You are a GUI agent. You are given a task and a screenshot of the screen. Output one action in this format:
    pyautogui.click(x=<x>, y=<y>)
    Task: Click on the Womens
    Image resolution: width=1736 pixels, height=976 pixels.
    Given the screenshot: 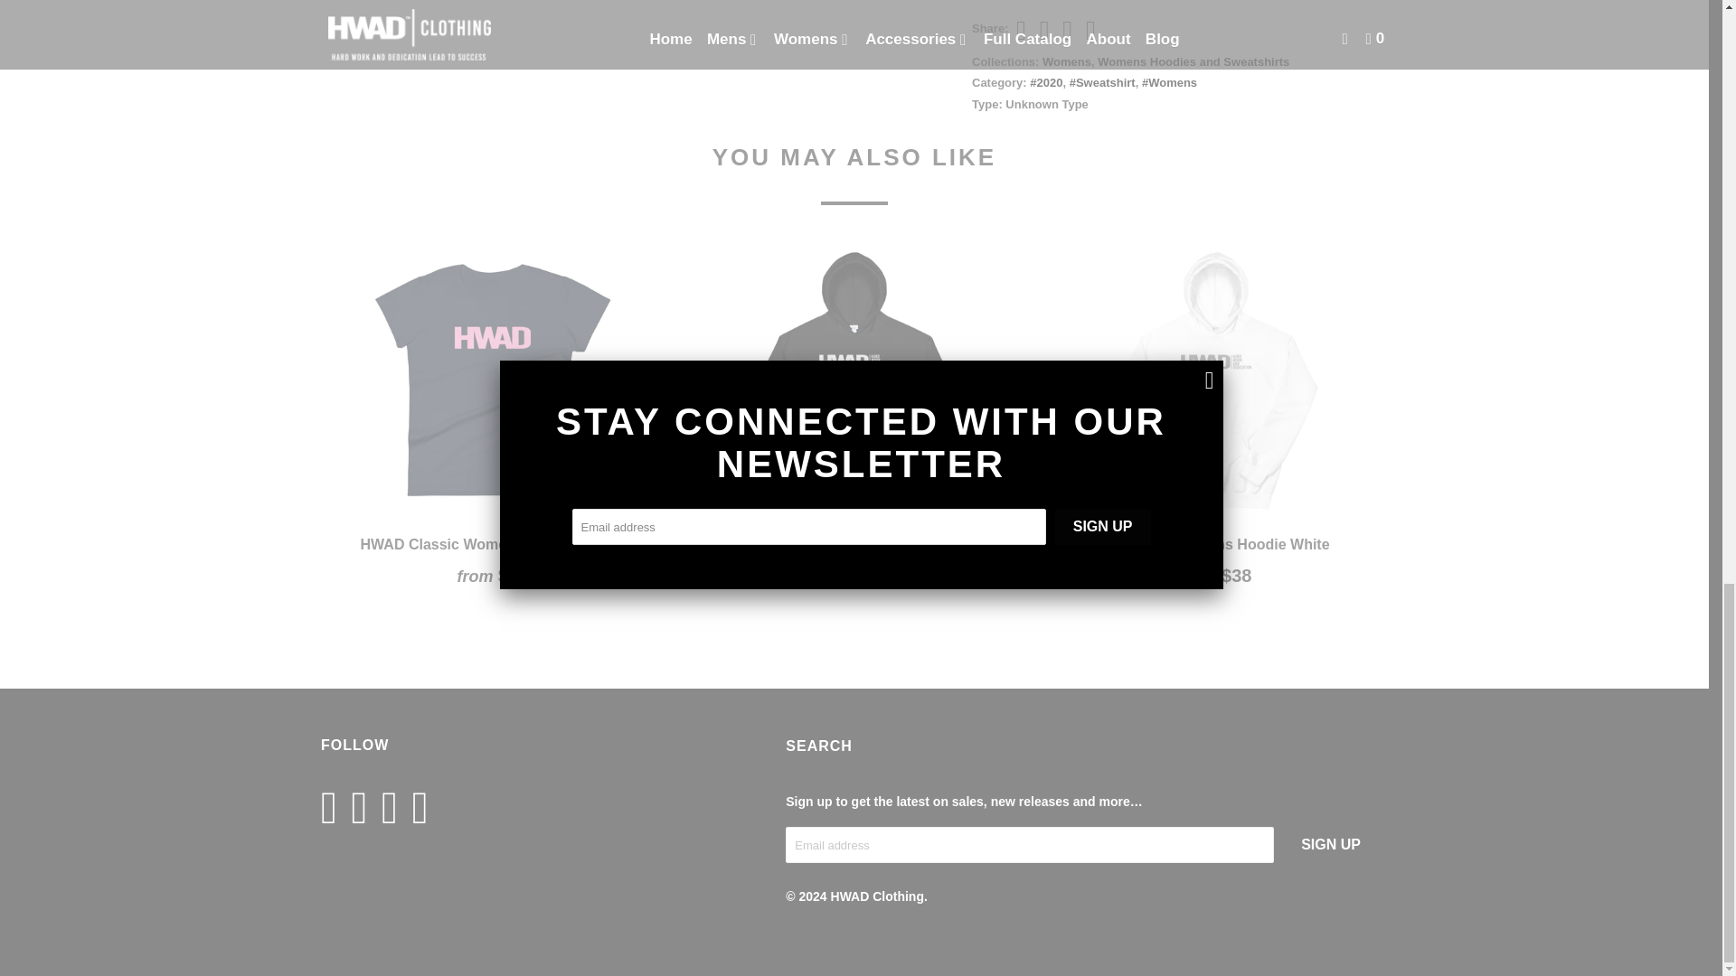 What is the action you would take?
    pyautogui.click(x=1067, y=61)
    